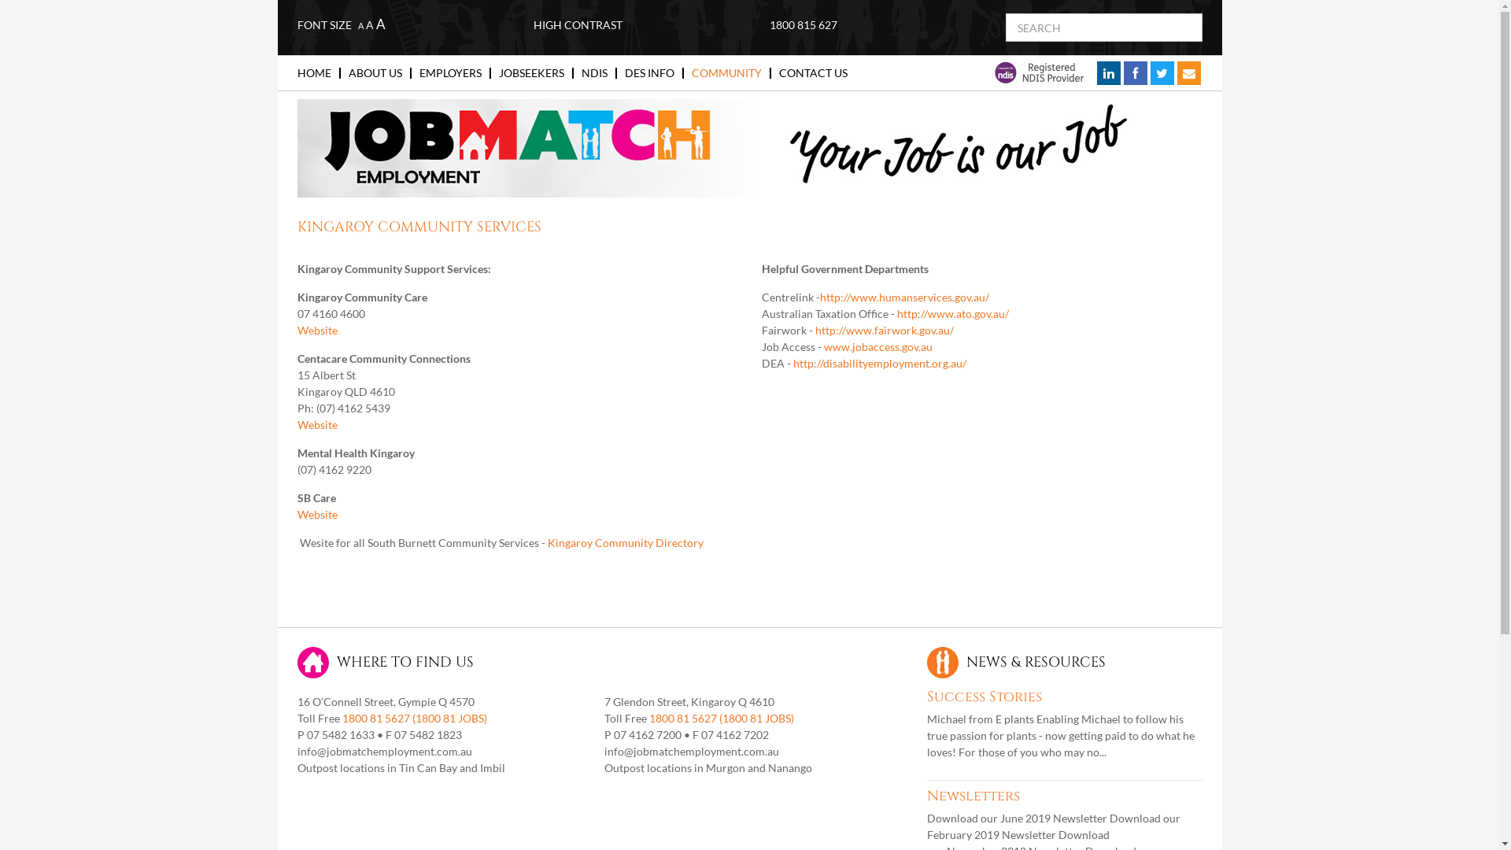 This screenshot has width=1511, height=850. I want to click on 1800 81 5627 (1800 81 JOBS), so click(721, 718).